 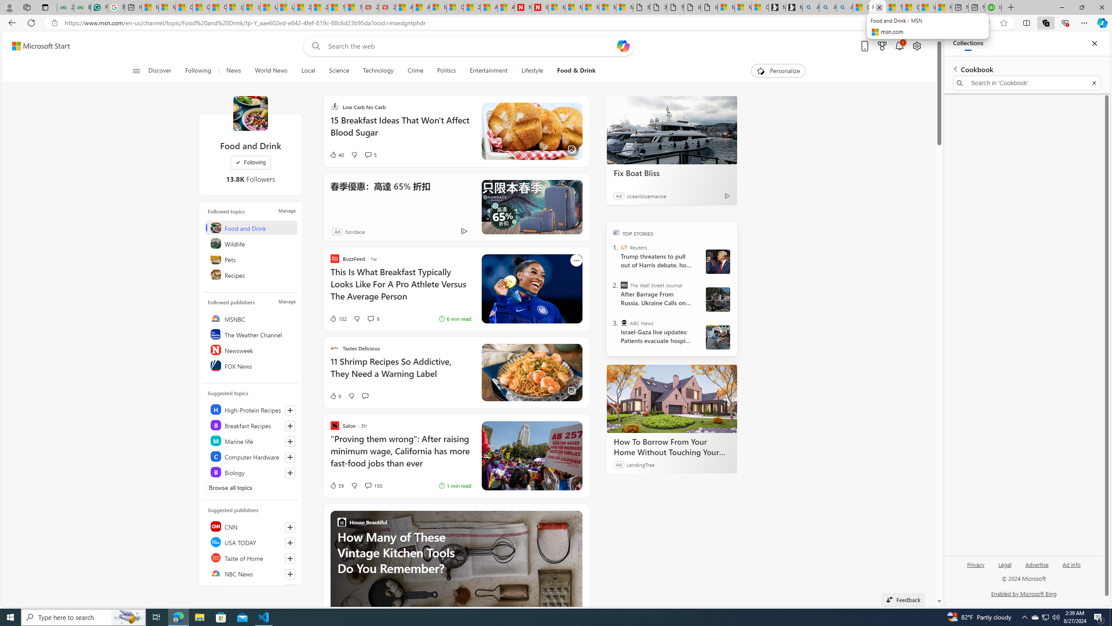 I want to click on Newsweek, so click(x=251, y=350).